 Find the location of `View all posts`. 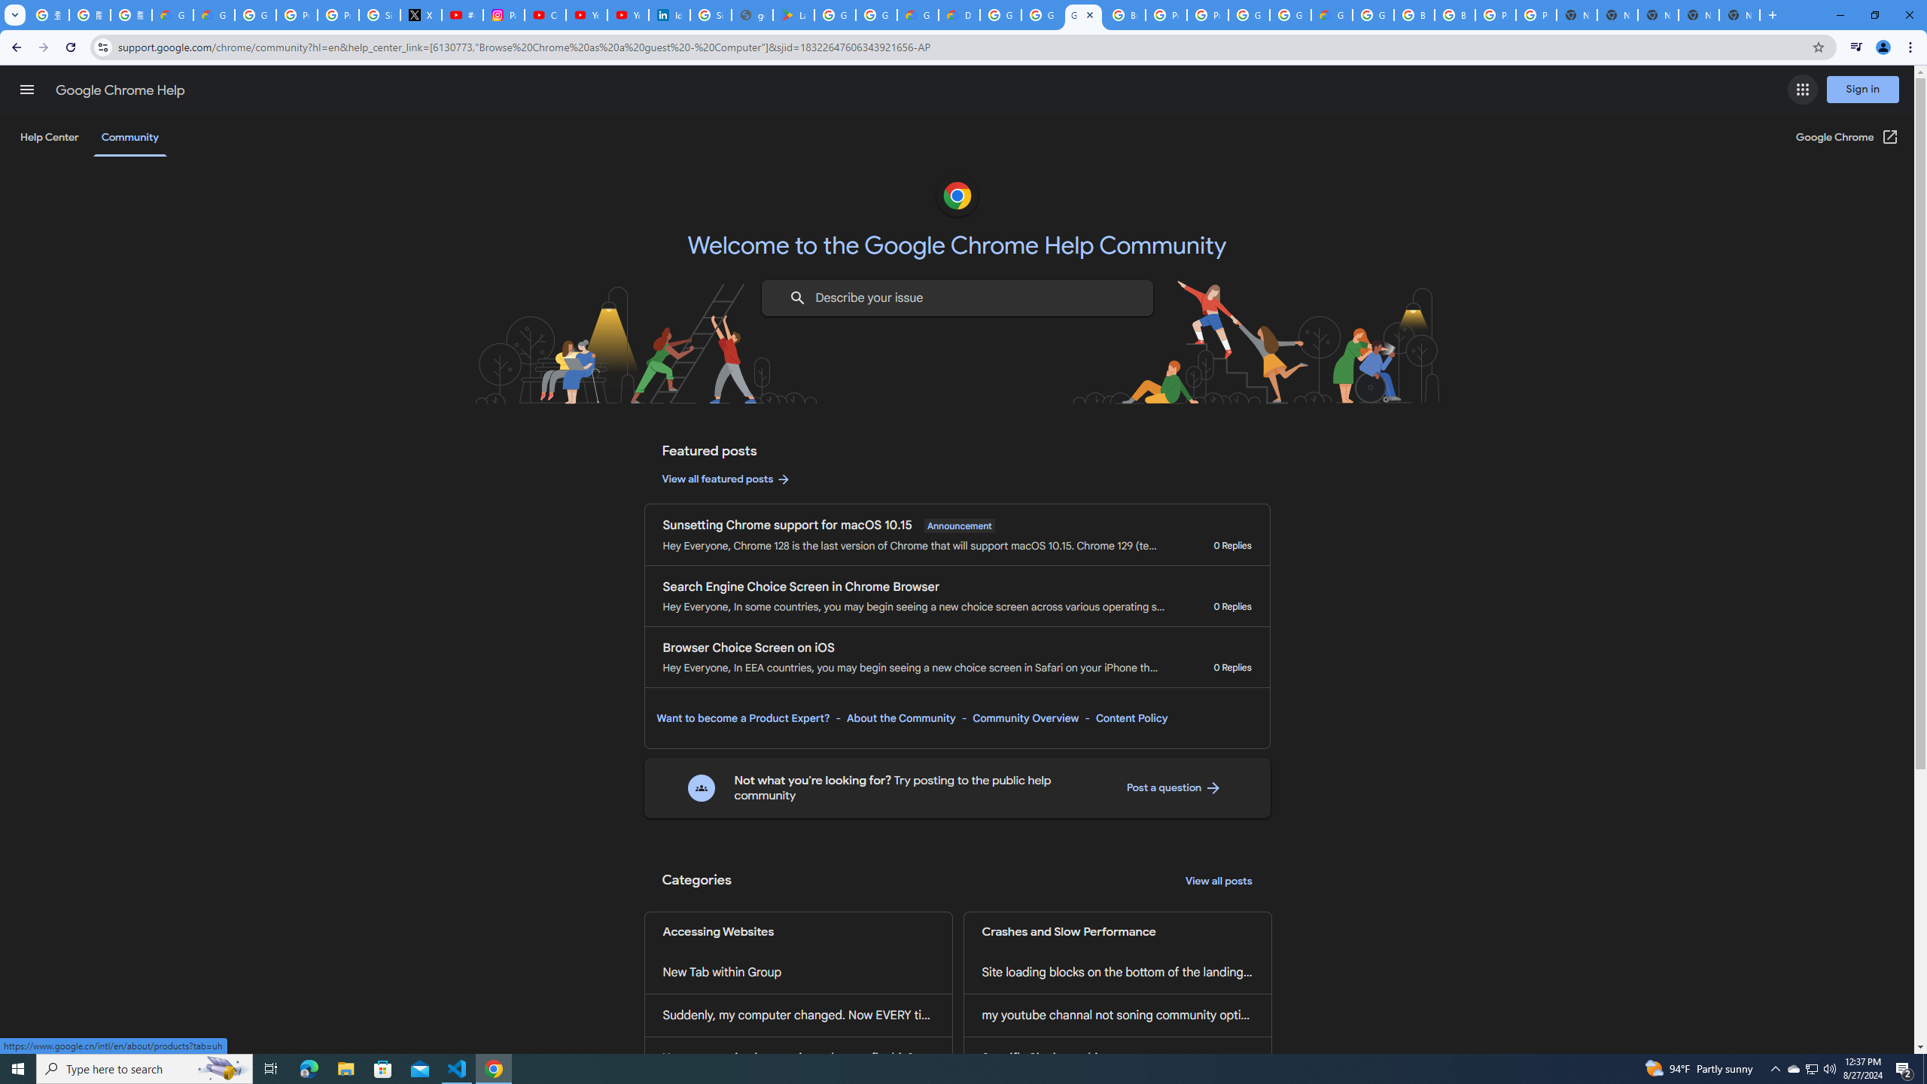

View all posts is located at coordinates (1219, 882).